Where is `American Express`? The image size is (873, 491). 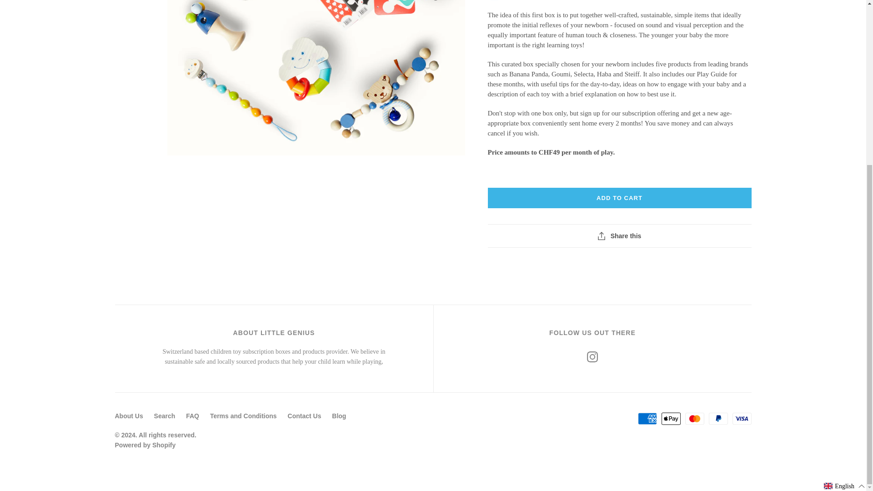 American Express is located at coordinates (647, 418).